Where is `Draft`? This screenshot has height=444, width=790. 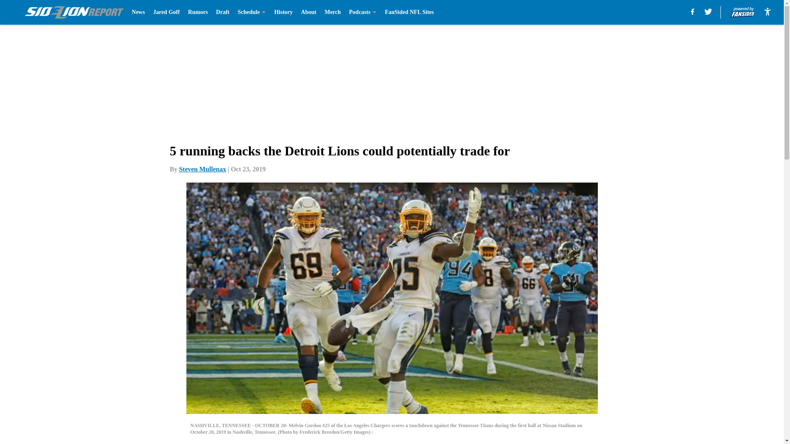
Draft is located at coordinates (223, 12).